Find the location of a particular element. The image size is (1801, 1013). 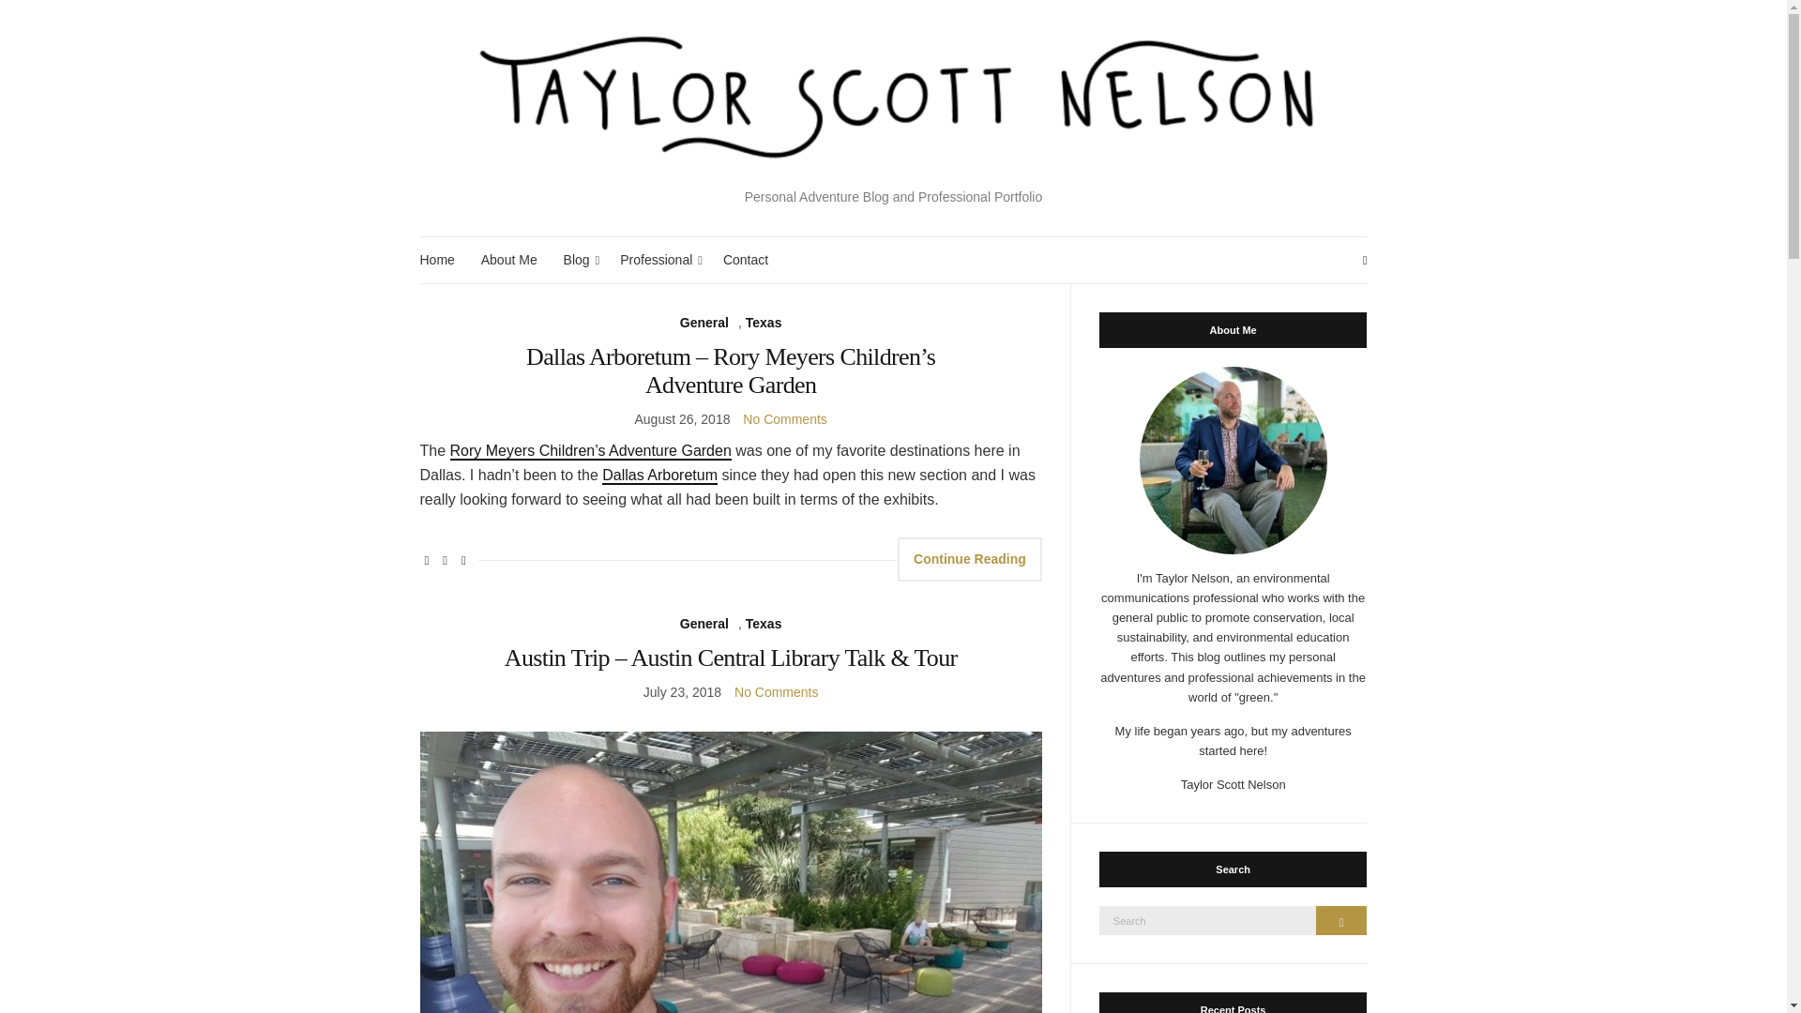

Continue Reading is located at coordinates (970, 559).